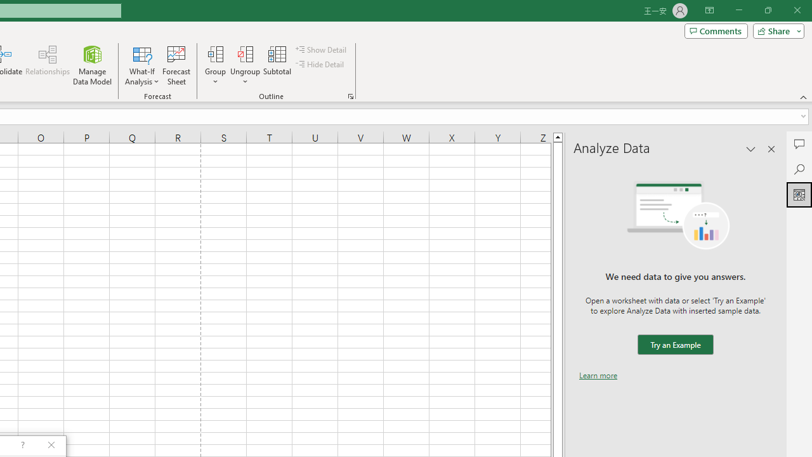 The height and width of the screenshot is (457, 812). What do you see at coordinates (797, 10) in the screenshot?
I see `Close` at bounding box center [797, 10].